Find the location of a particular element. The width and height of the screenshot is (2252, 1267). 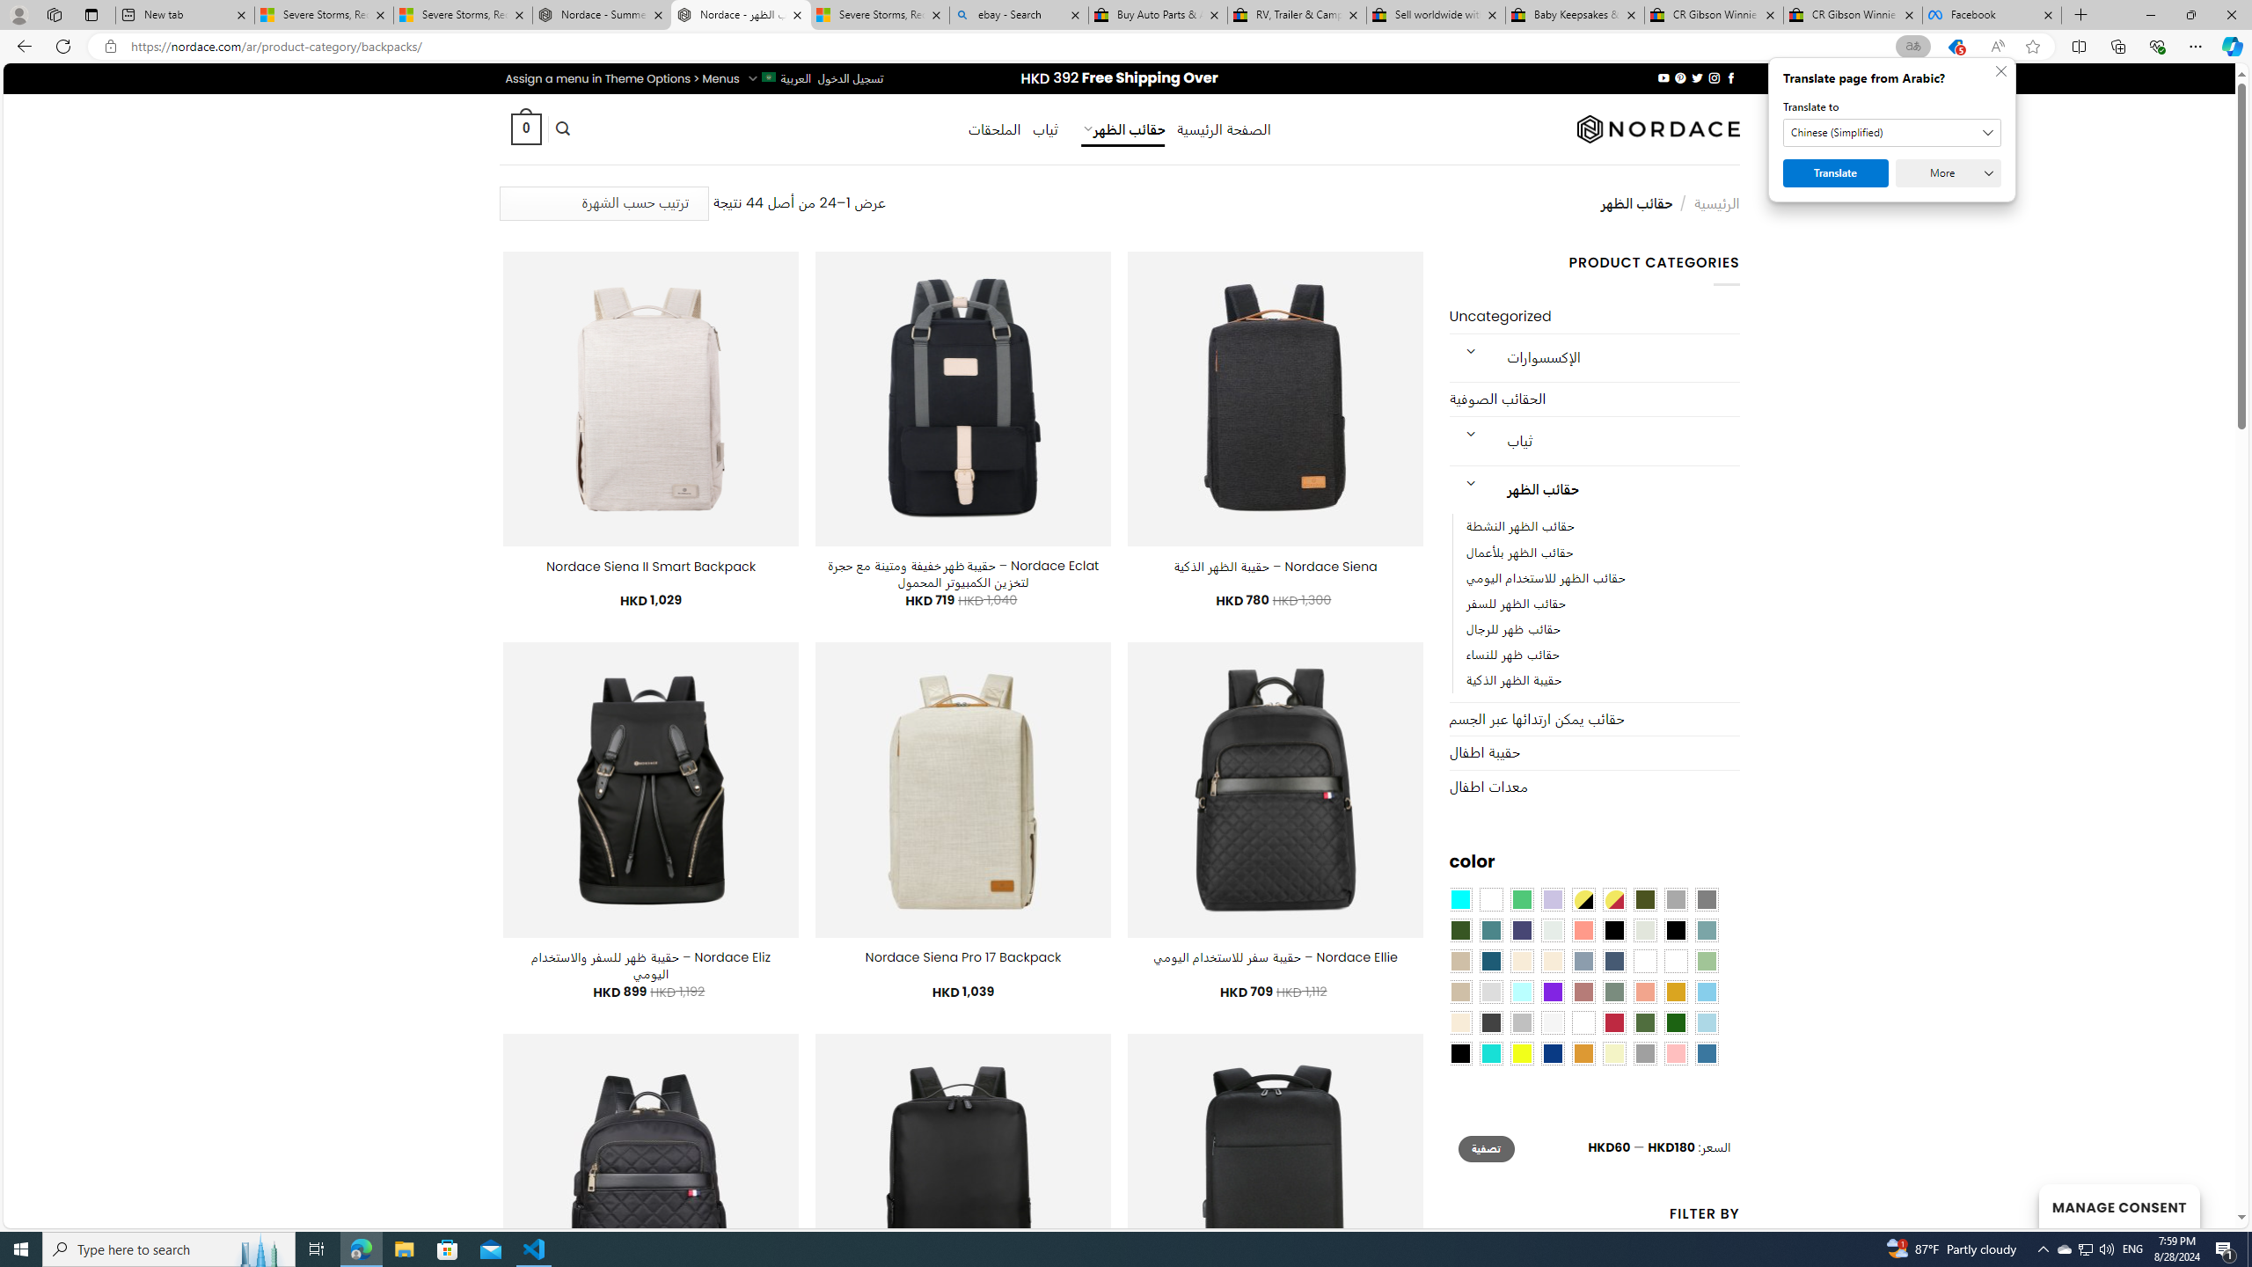

Kelp is located at coordinates (1645, 961).